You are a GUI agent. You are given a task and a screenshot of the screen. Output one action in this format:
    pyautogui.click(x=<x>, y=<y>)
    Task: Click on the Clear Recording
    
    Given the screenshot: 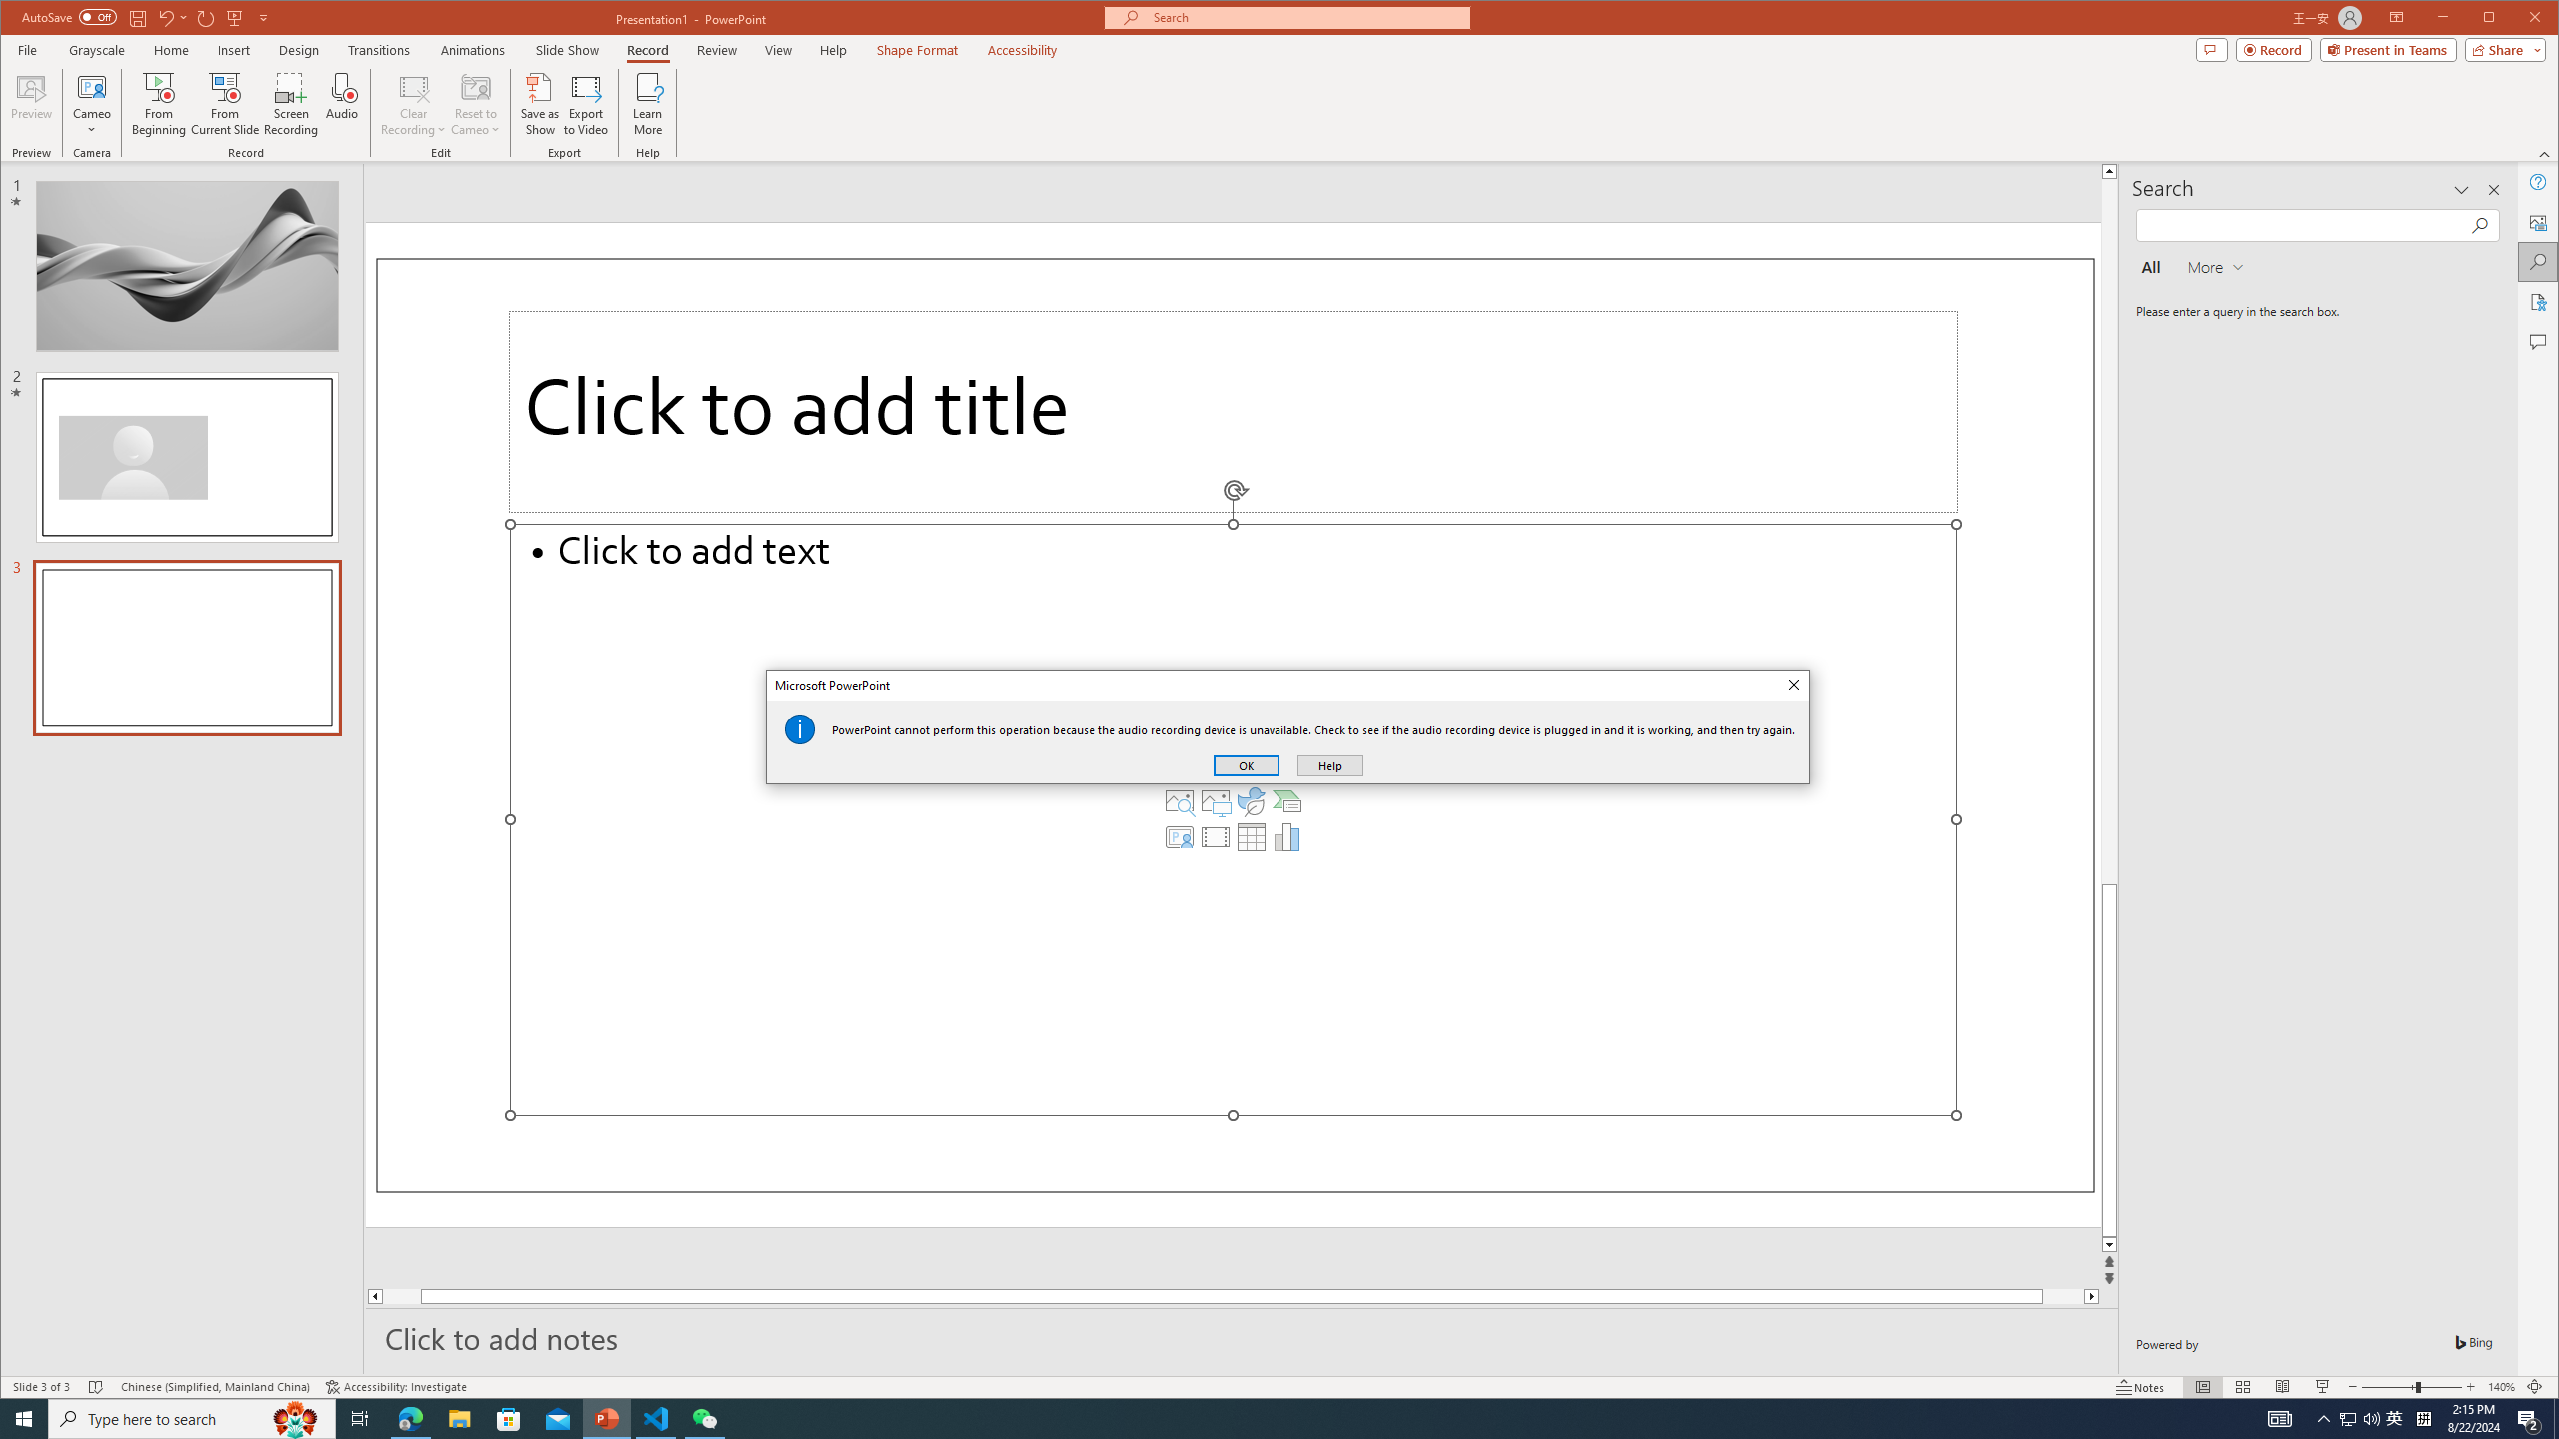 What is the action you would take?
    pyautogui.click(x=413, y=104)
    